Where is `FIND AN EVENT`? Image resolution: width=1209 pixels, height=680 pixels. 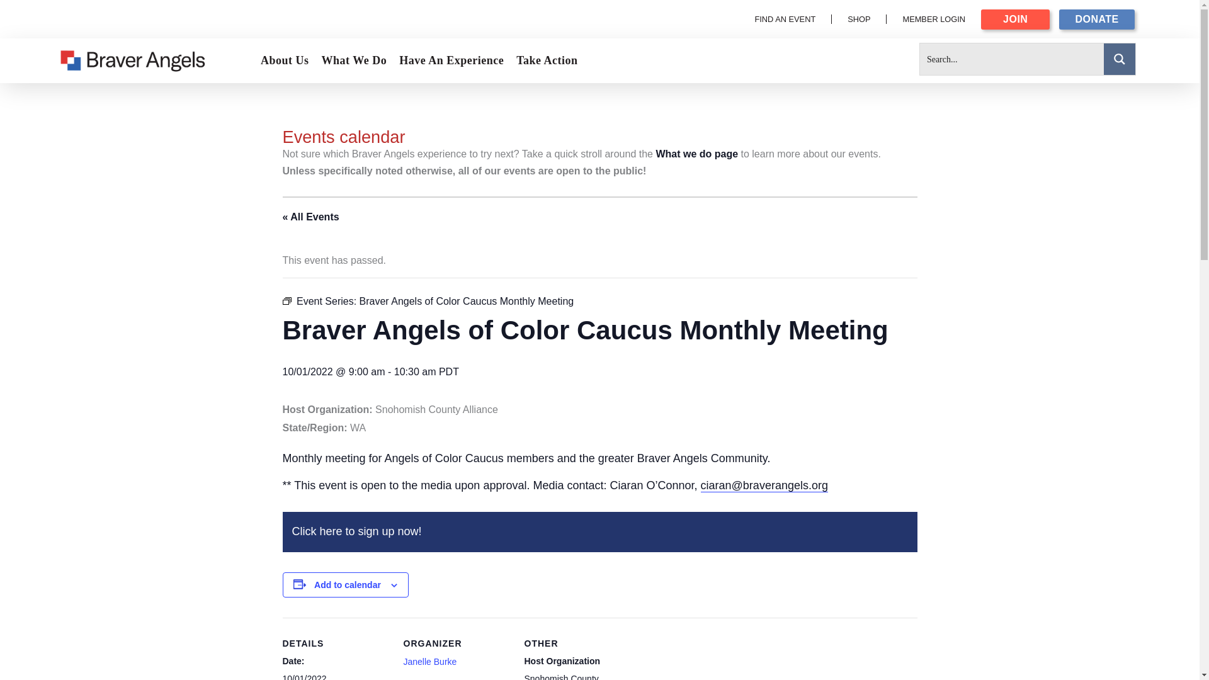
FIND AN EVENT is located at coordinates (785, 19).